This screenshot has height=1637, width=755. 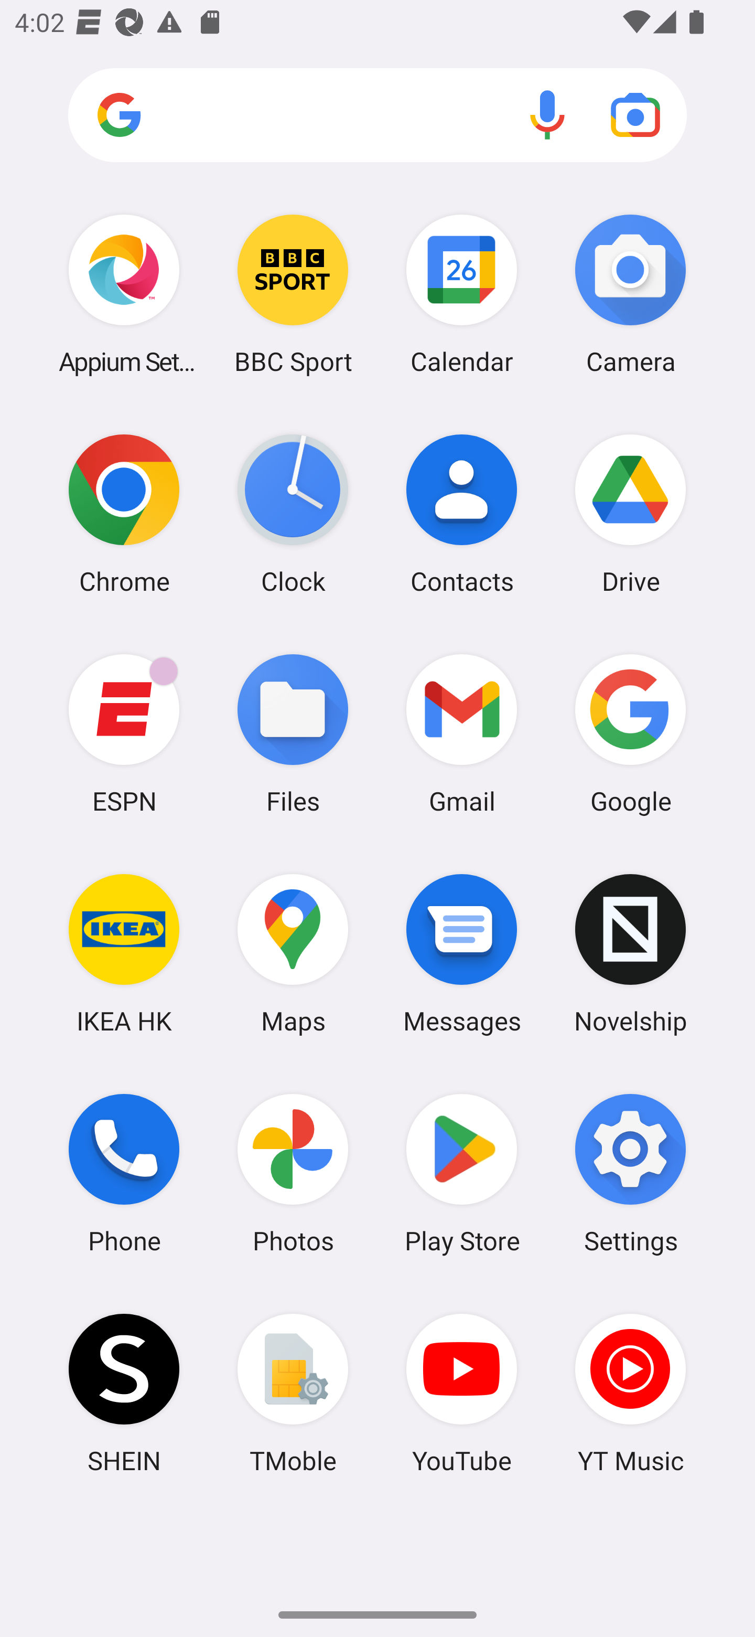 I want to click on Phone, so click(x=124, y=1174).